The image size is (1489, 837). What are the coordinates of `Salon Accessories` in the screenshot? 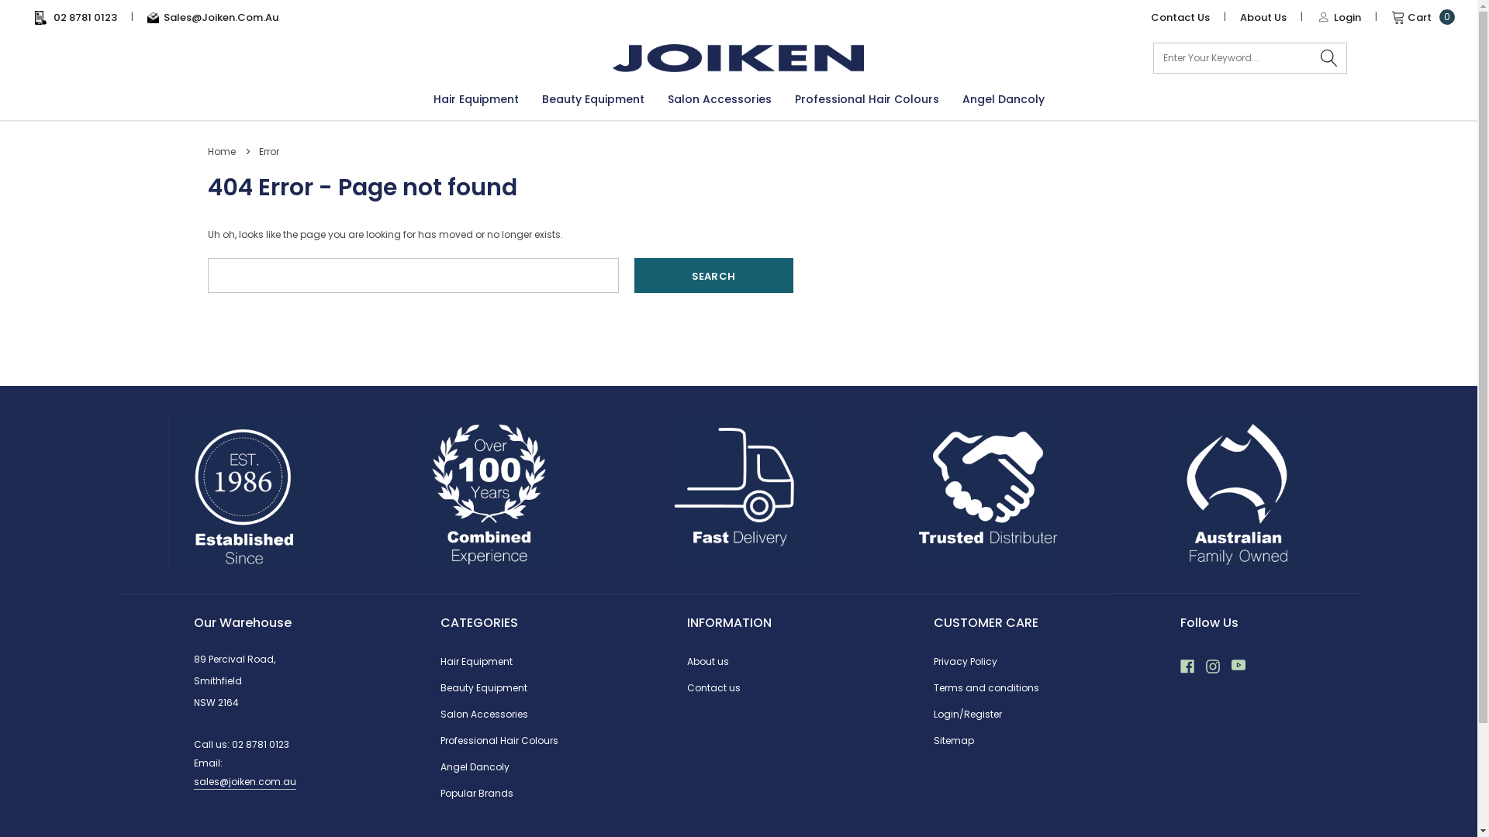 It's located at (484, 715).